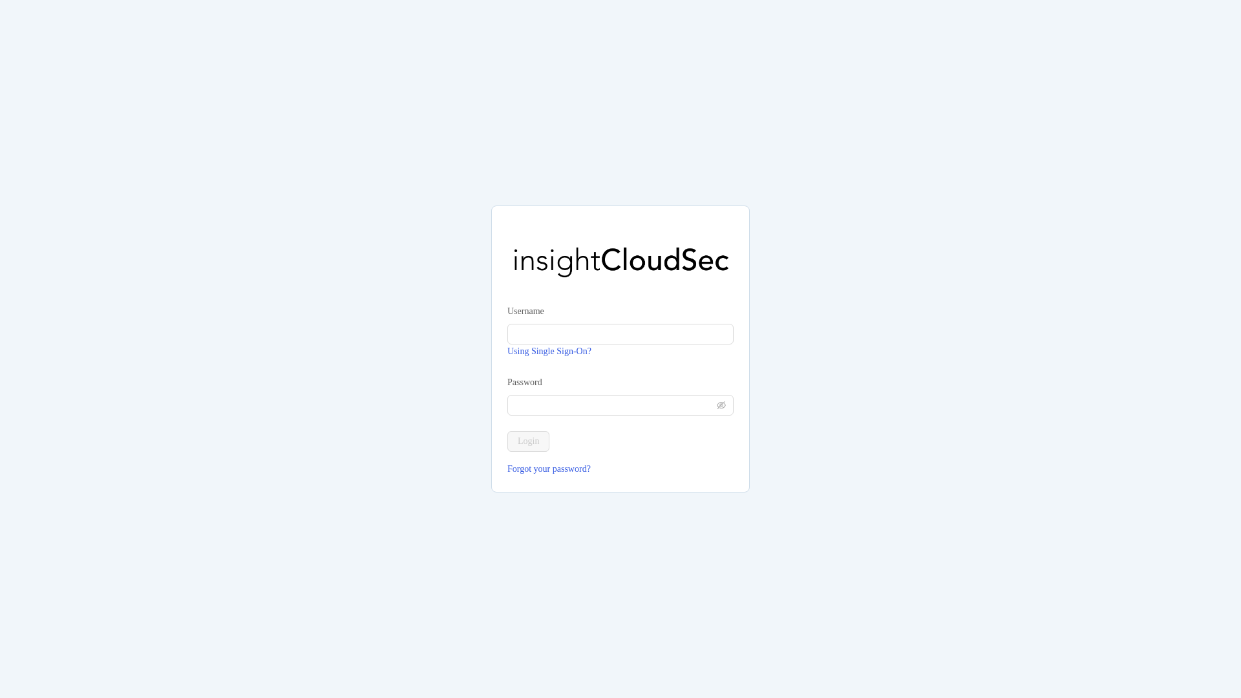 This screenshot has height=698, width=1241. Describe the element at coordinates (526, 311) in the screenshot. I see `Username` at that location.